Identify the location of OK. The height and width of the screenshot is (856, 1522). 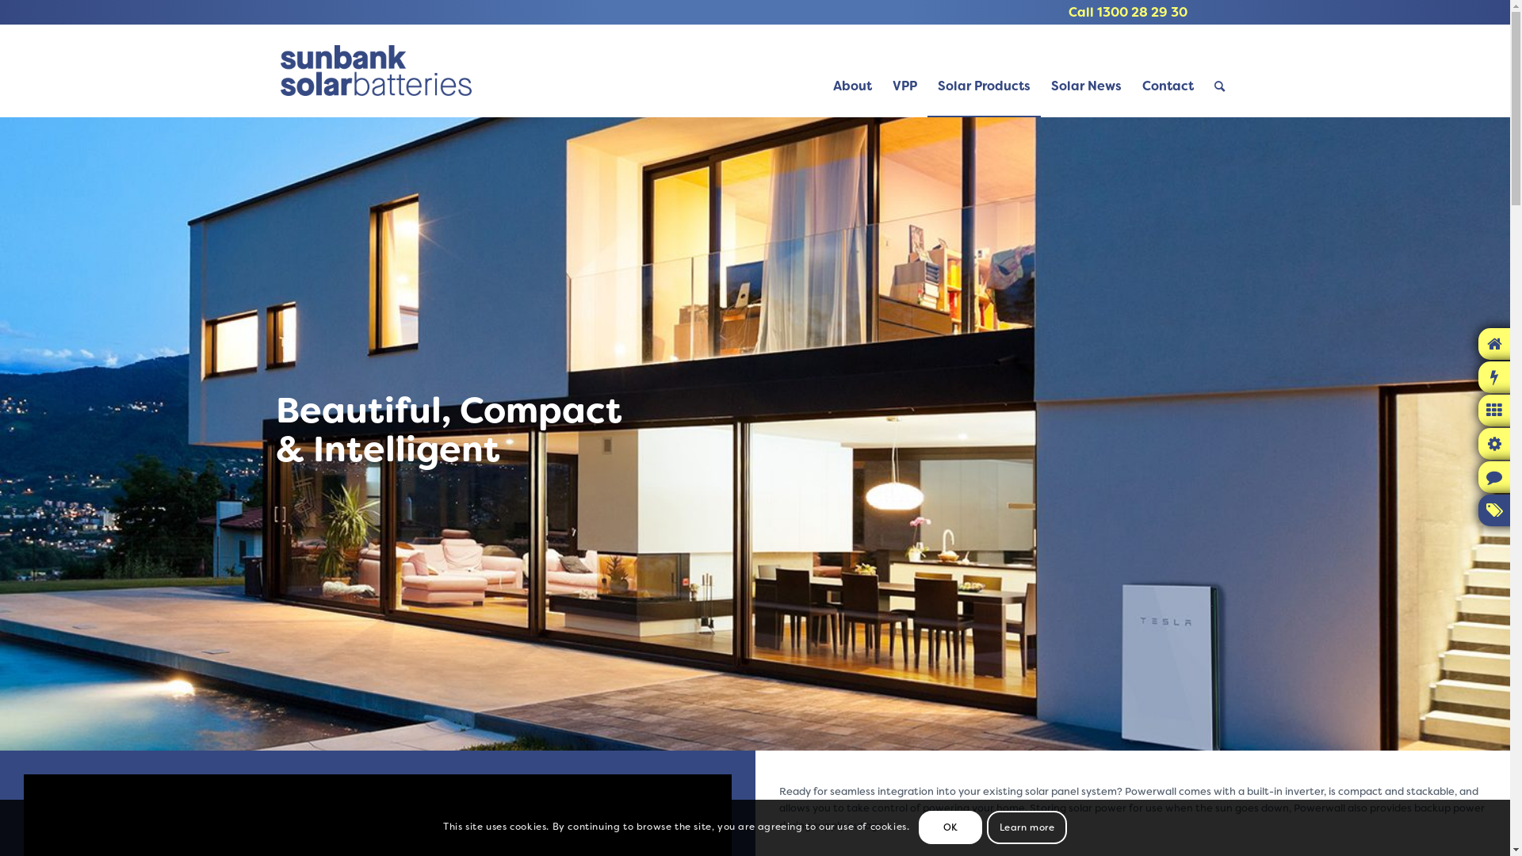
(950, 827).